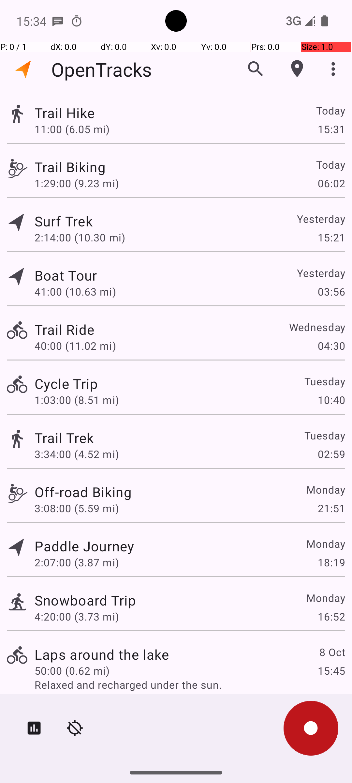  Describe the element at coordinates (80, 238) in the screenshot. I see `2:14:00 (10.30 mi)` at that location.